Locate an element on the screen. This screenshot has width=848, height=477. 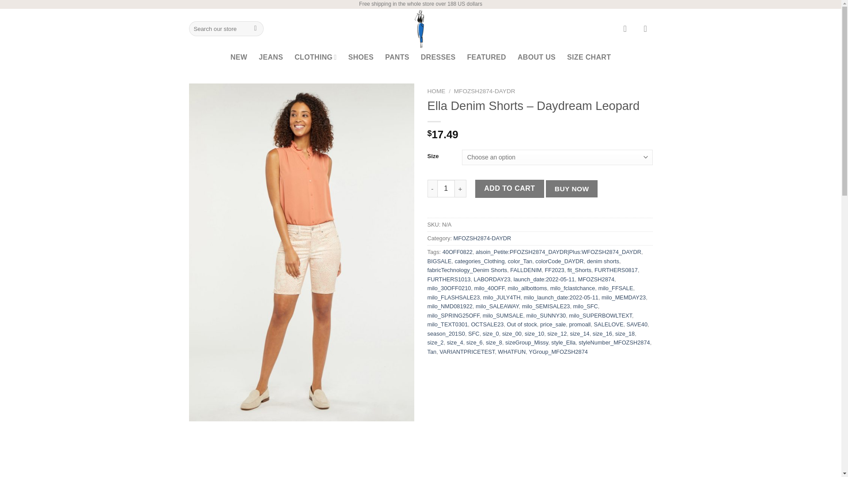
SHOES is located at coordinates (360, 57).